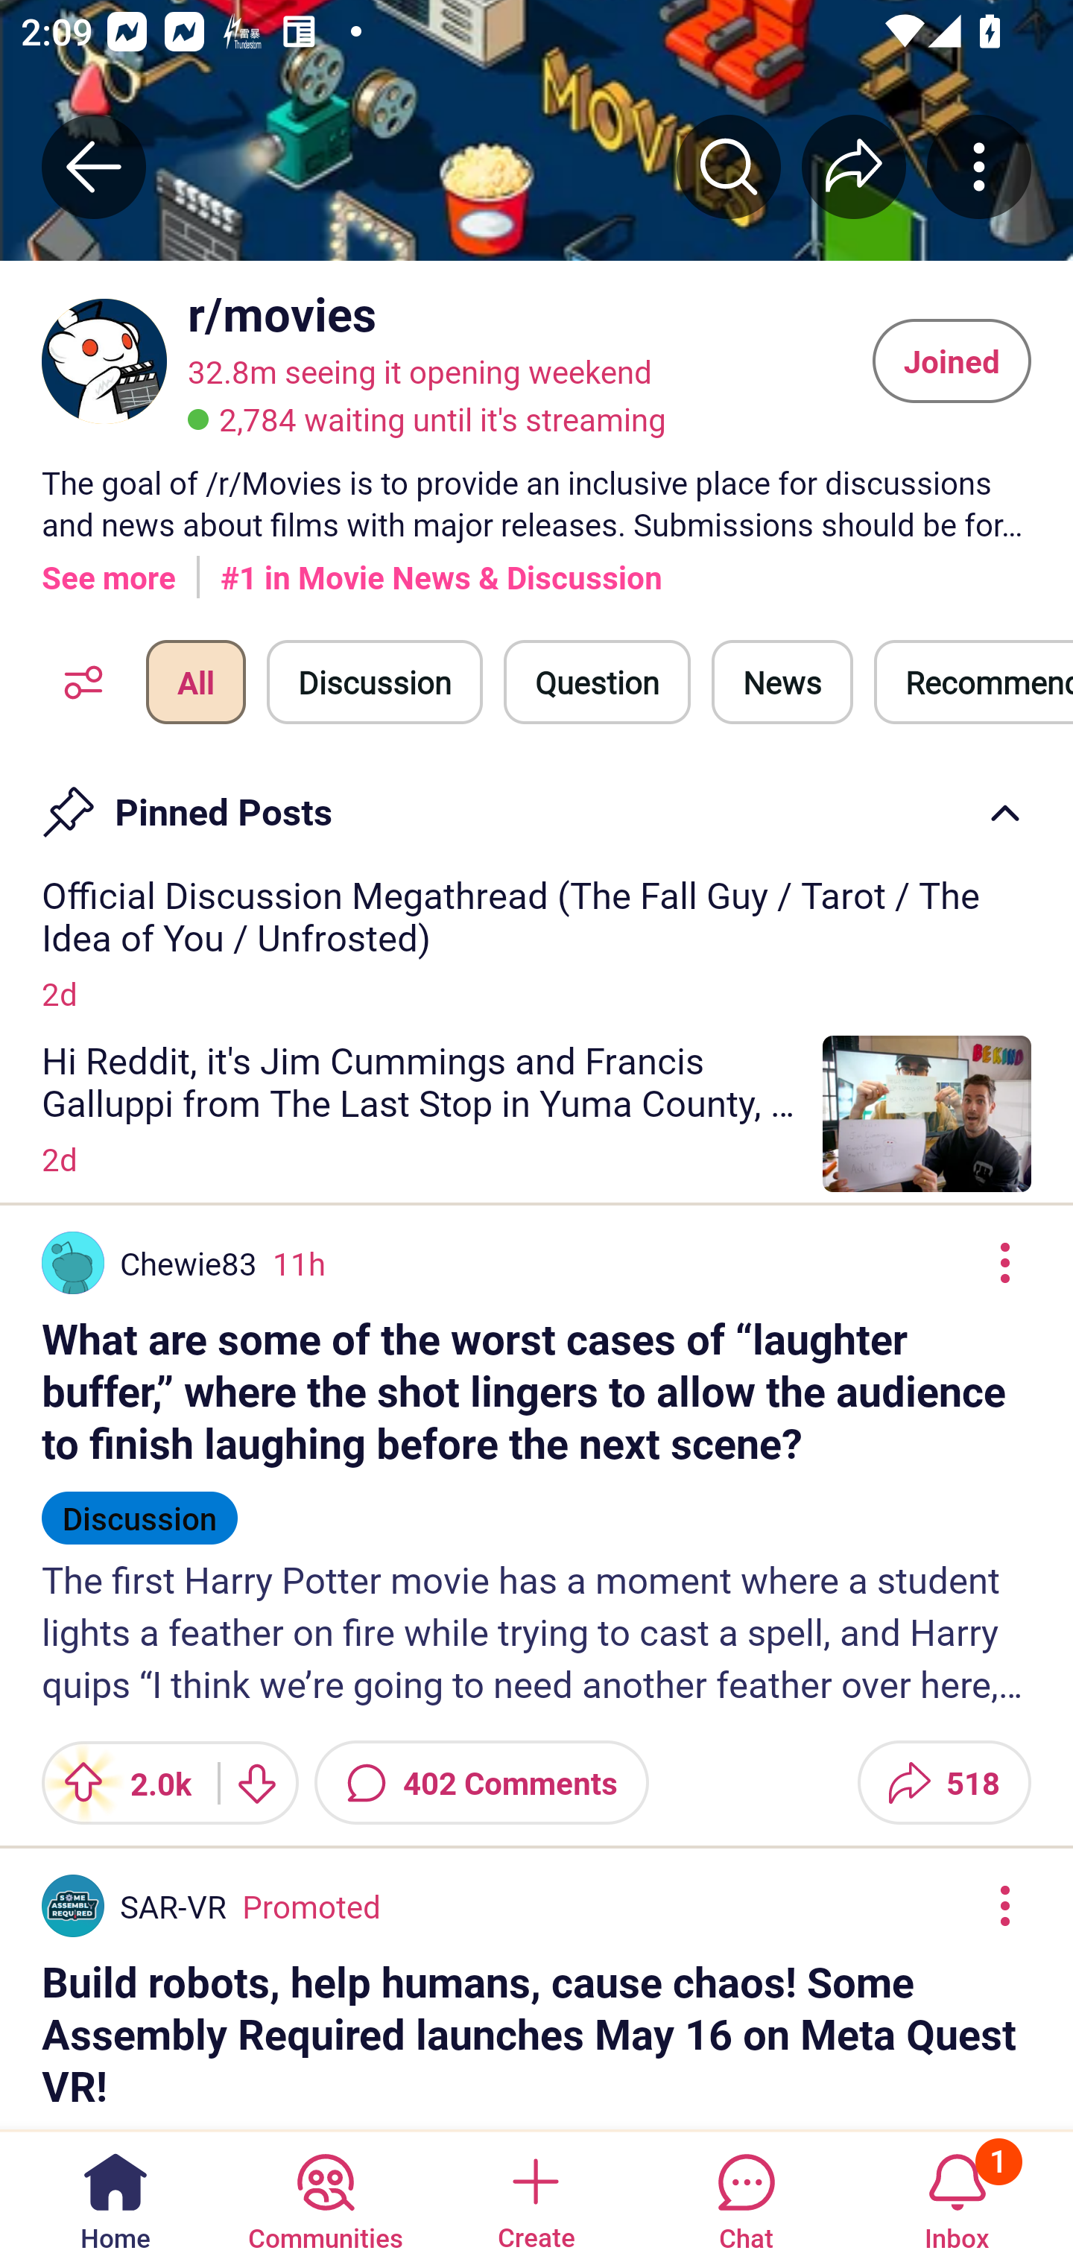 Image resolution: width=1073 pixels, height=2265 pixels. I want to click on See more, so click(109, 566).